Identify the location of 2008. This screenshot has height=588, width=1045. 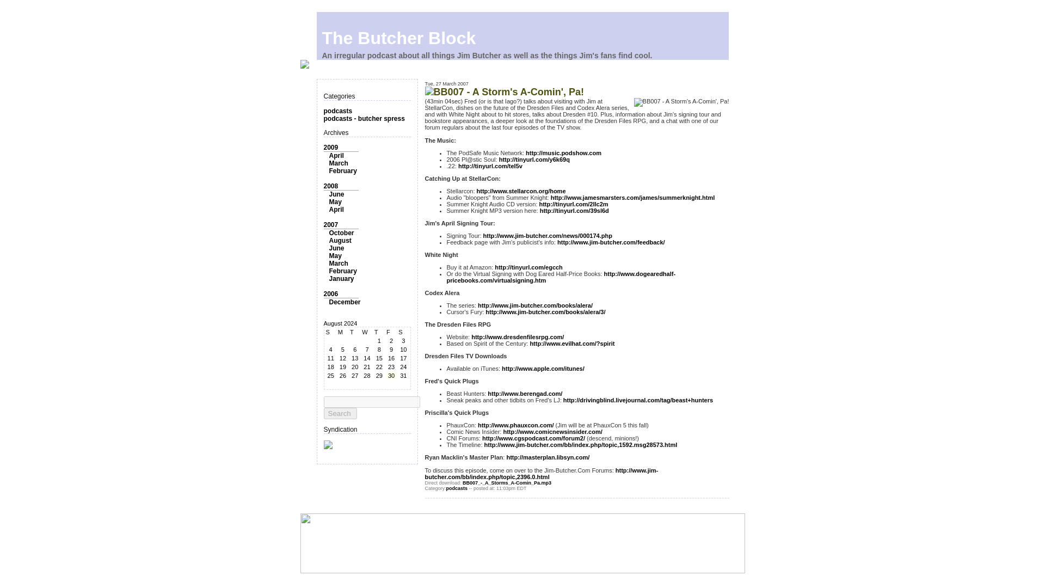
(330, 186).